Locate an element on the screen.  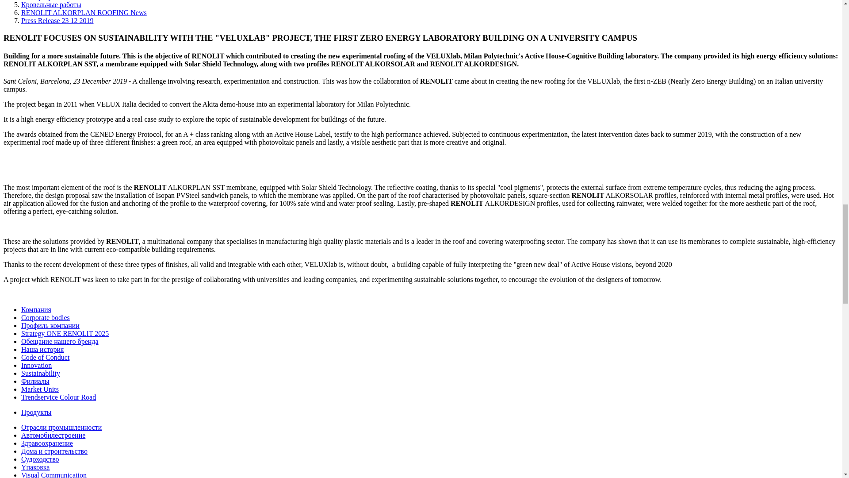
Innovation is located at coordinates (36, 365).